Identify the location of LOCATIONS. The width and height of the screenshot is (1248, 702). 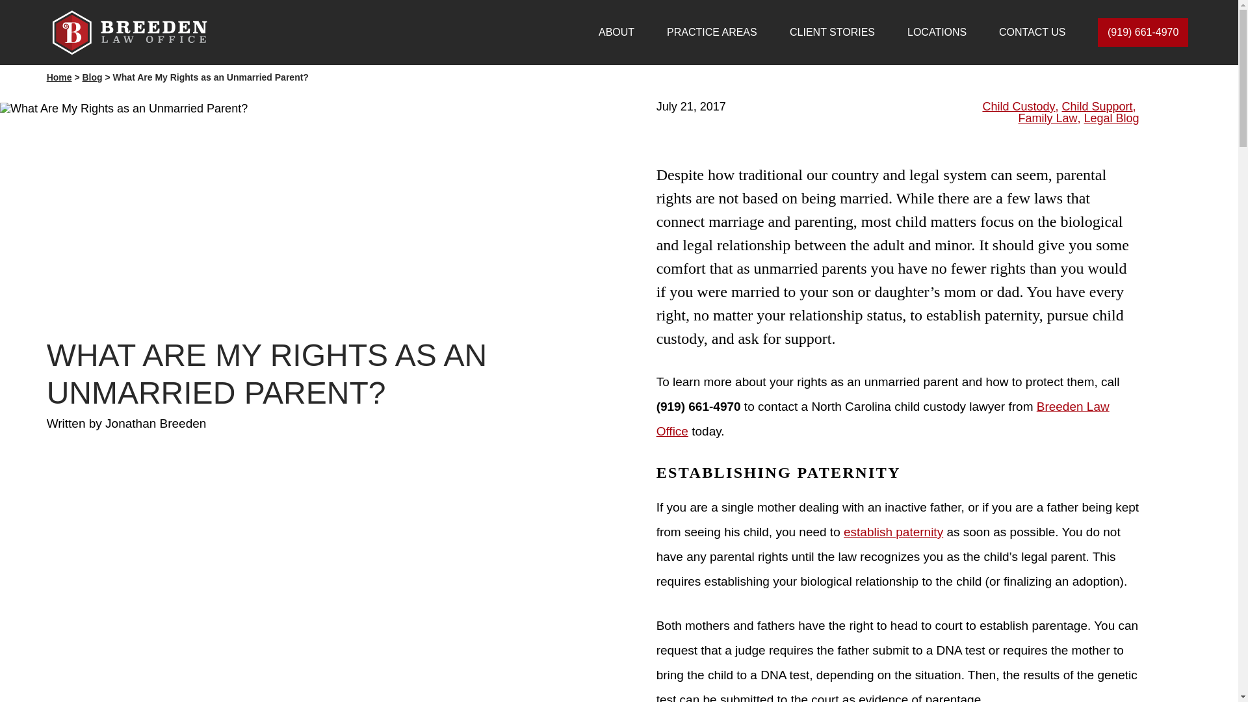
(936, 32).